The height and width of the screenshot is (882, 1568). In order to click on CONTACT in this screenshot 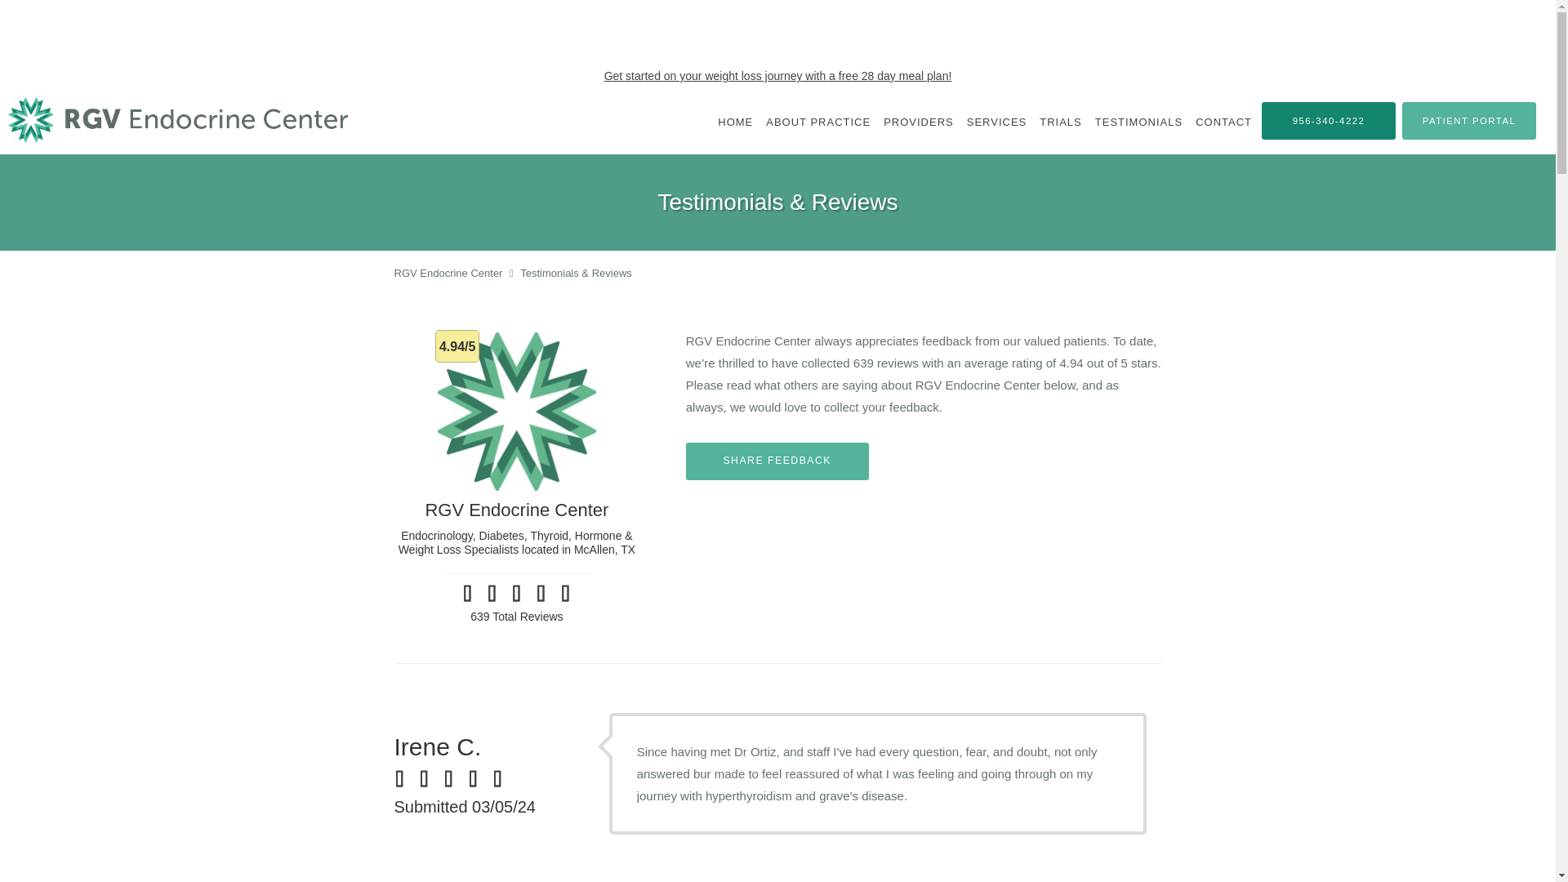, I will do `click(1223, 122)`.